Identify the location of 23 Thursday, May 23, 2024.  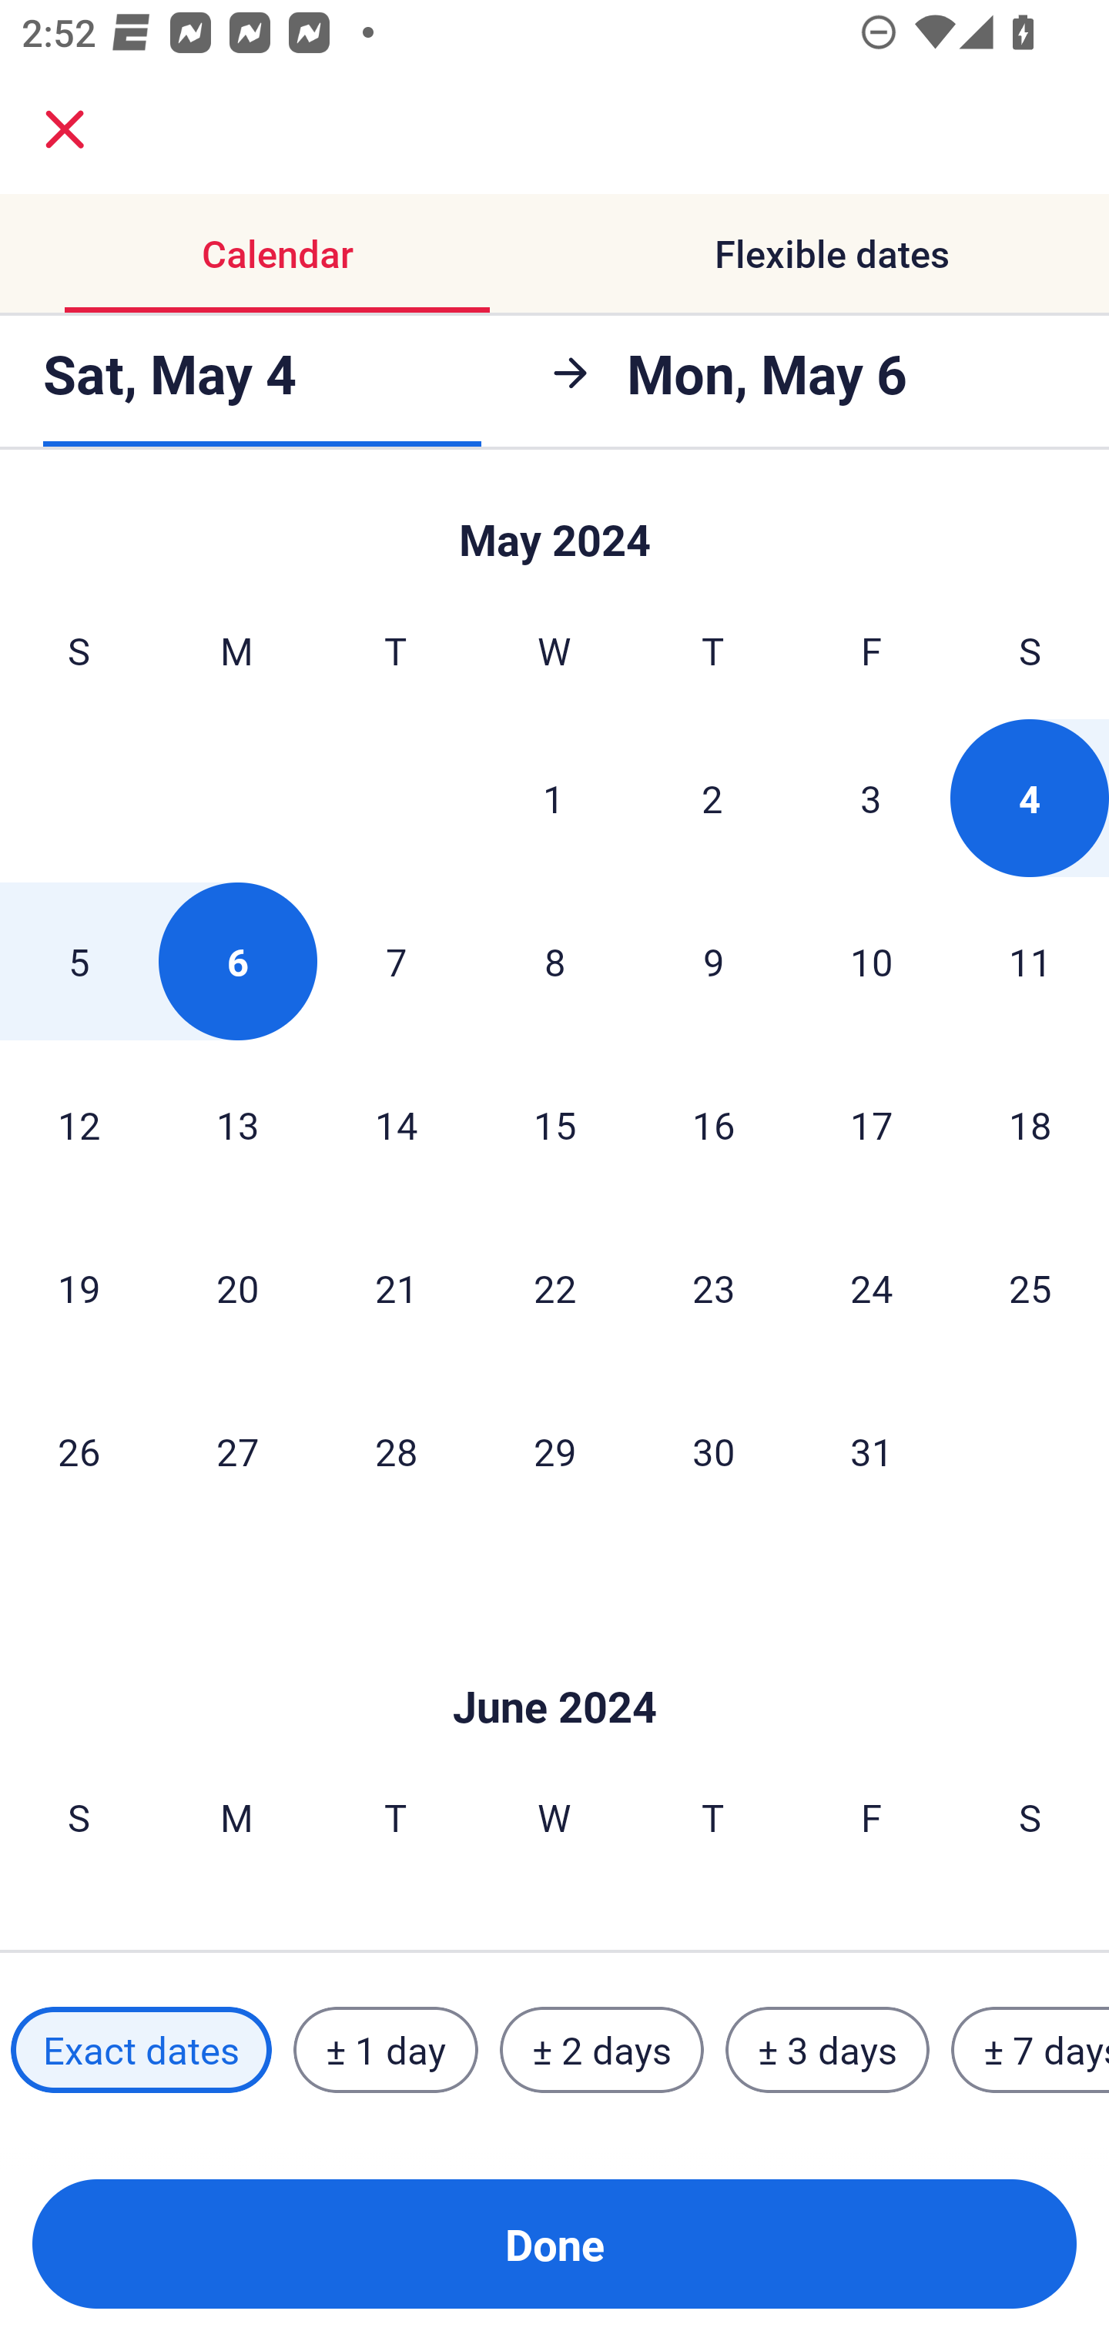
(713, 1288).